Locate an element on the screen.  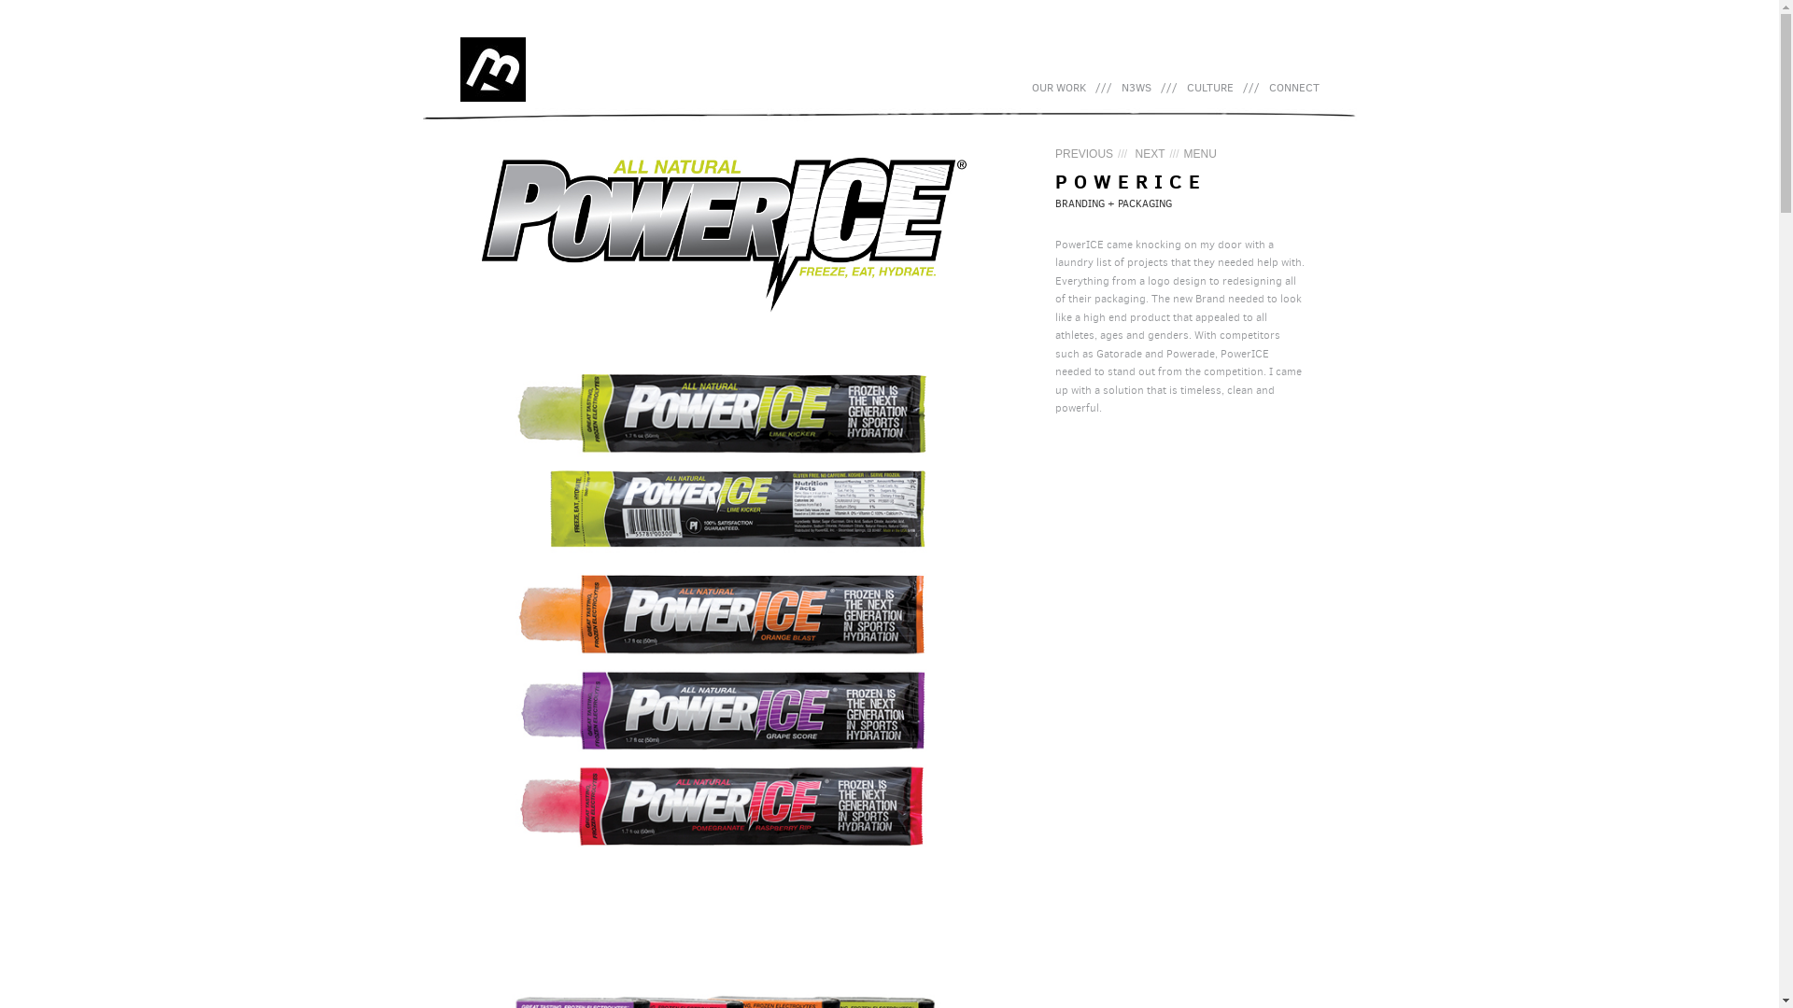
MENU is located at coordinates (1199, 154).